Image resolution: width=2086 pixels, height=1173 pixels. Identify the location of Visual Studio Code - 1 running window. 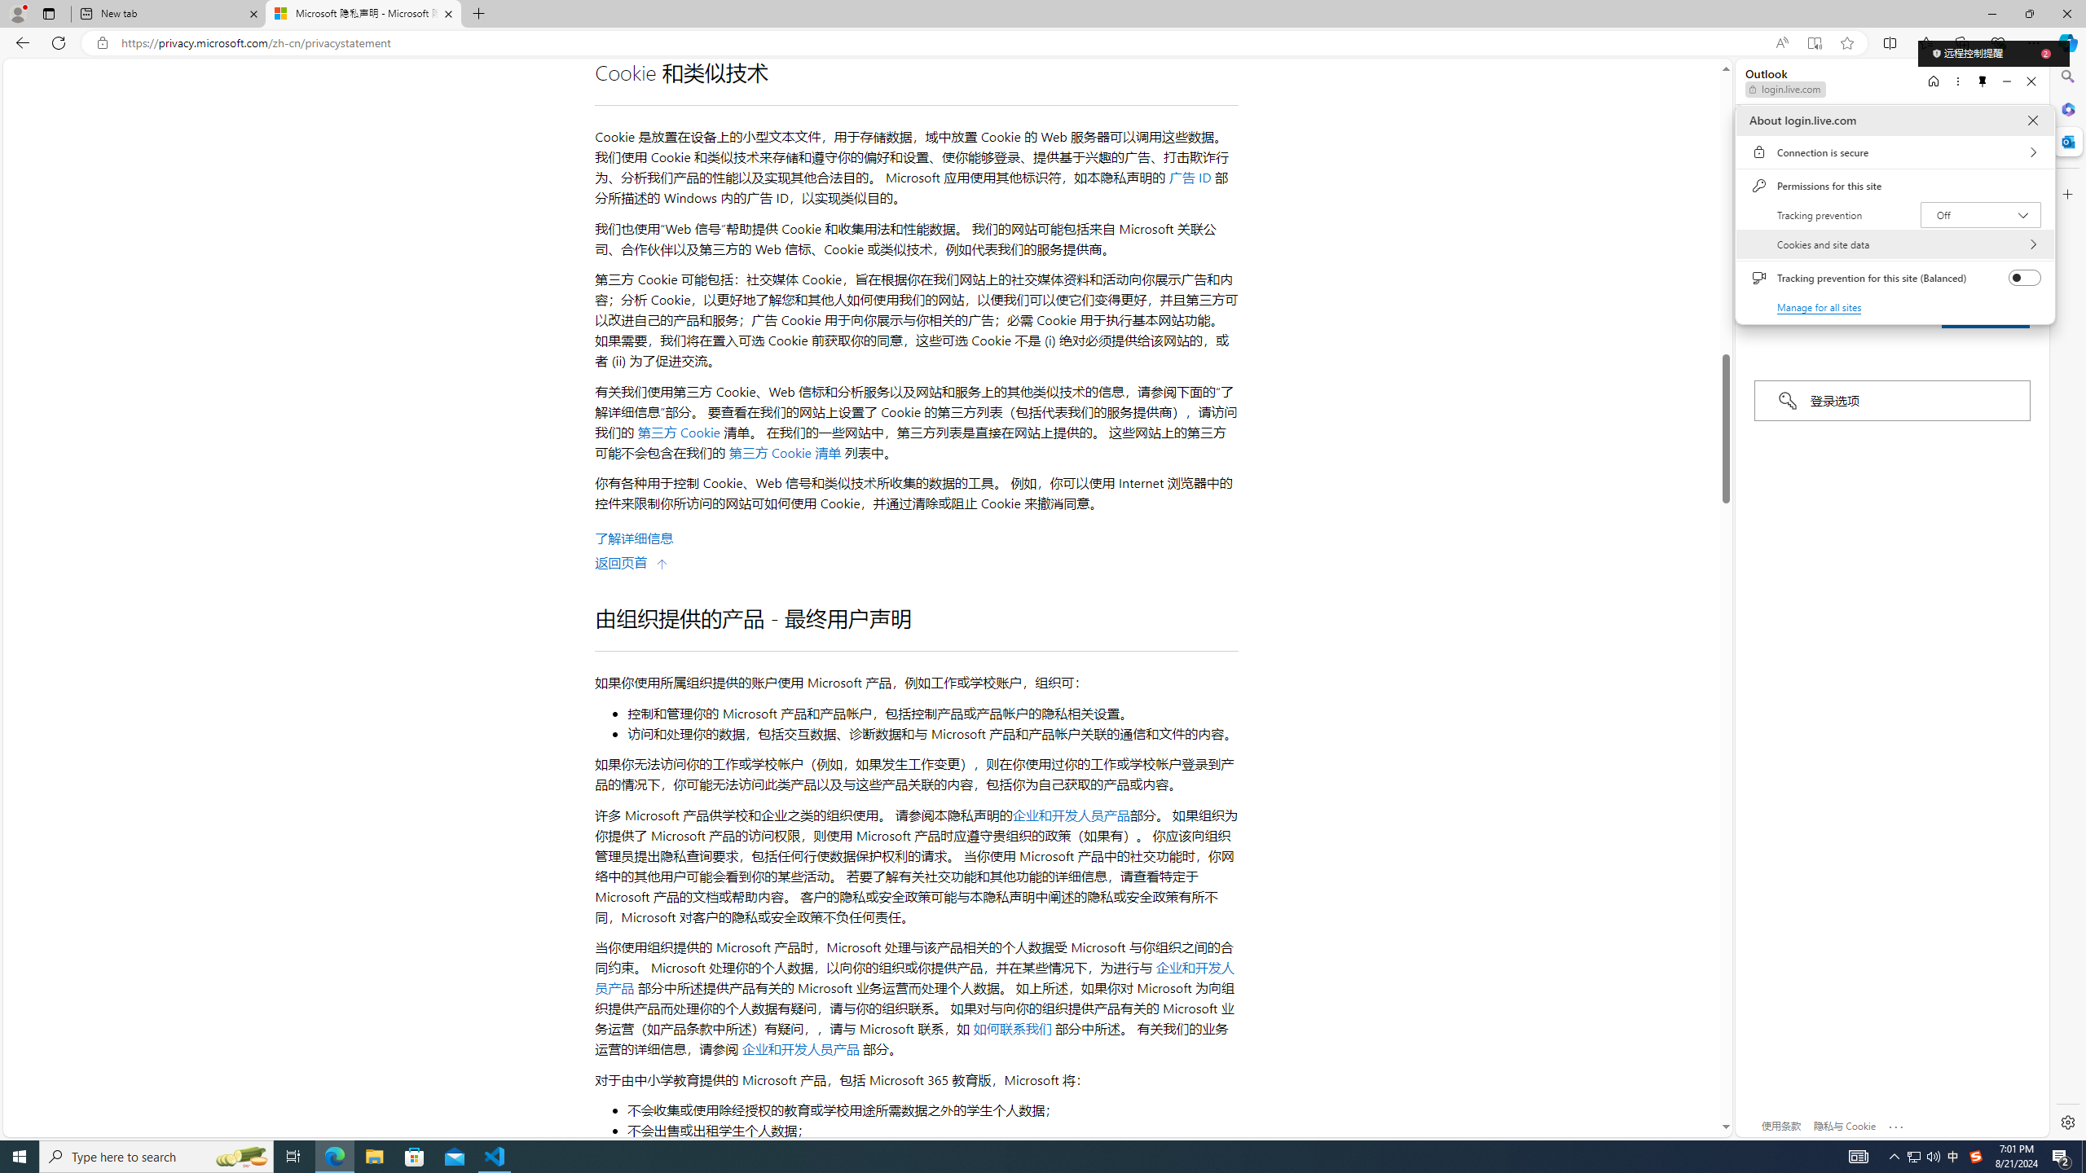
(495, 1157).